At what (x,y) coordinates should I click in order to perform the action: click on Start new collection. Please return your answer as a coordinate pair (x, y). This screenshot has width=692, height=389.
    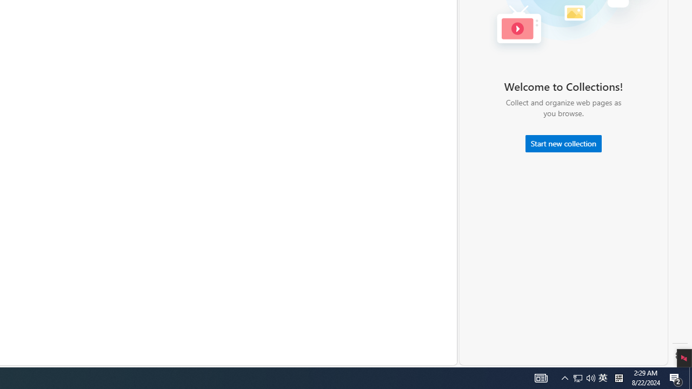
    Looking at the image, I should click on (563, 144).